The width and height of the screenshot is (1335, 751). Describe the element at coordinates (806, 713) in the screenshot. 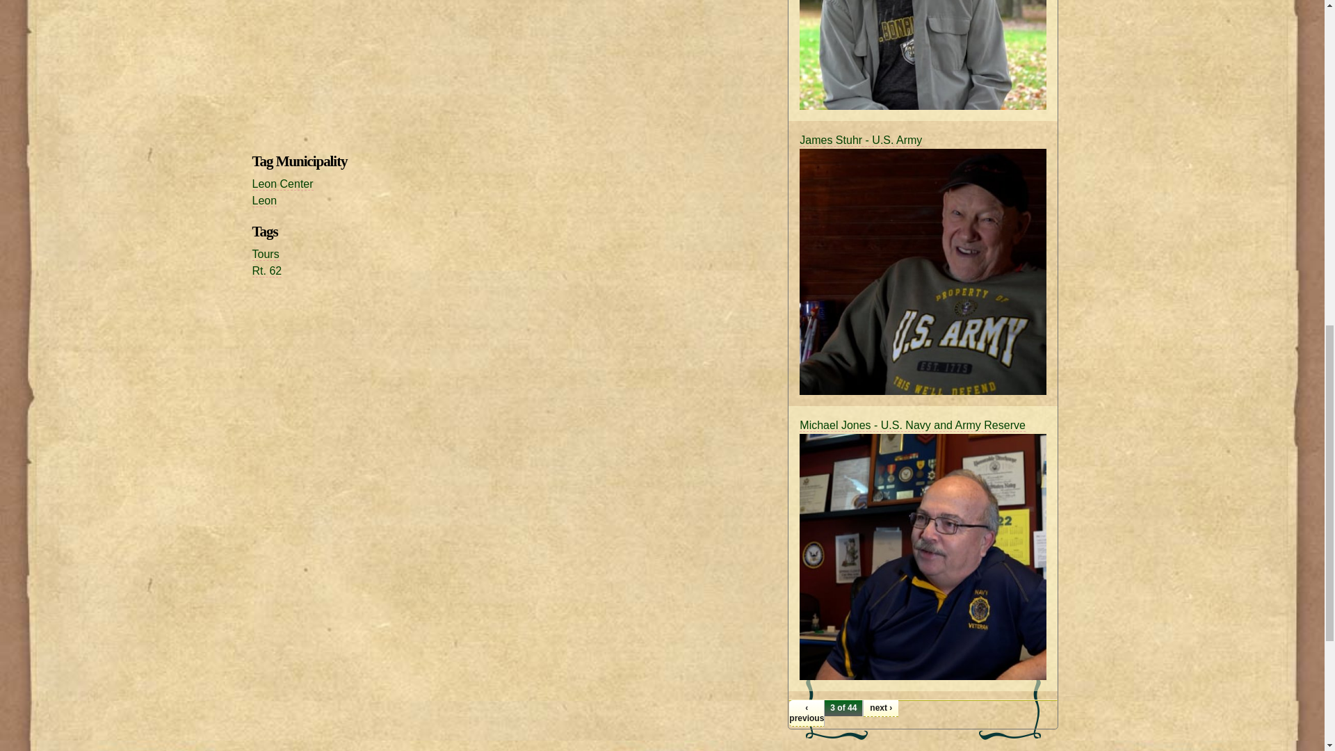

I see `Go to previous page` at that location.